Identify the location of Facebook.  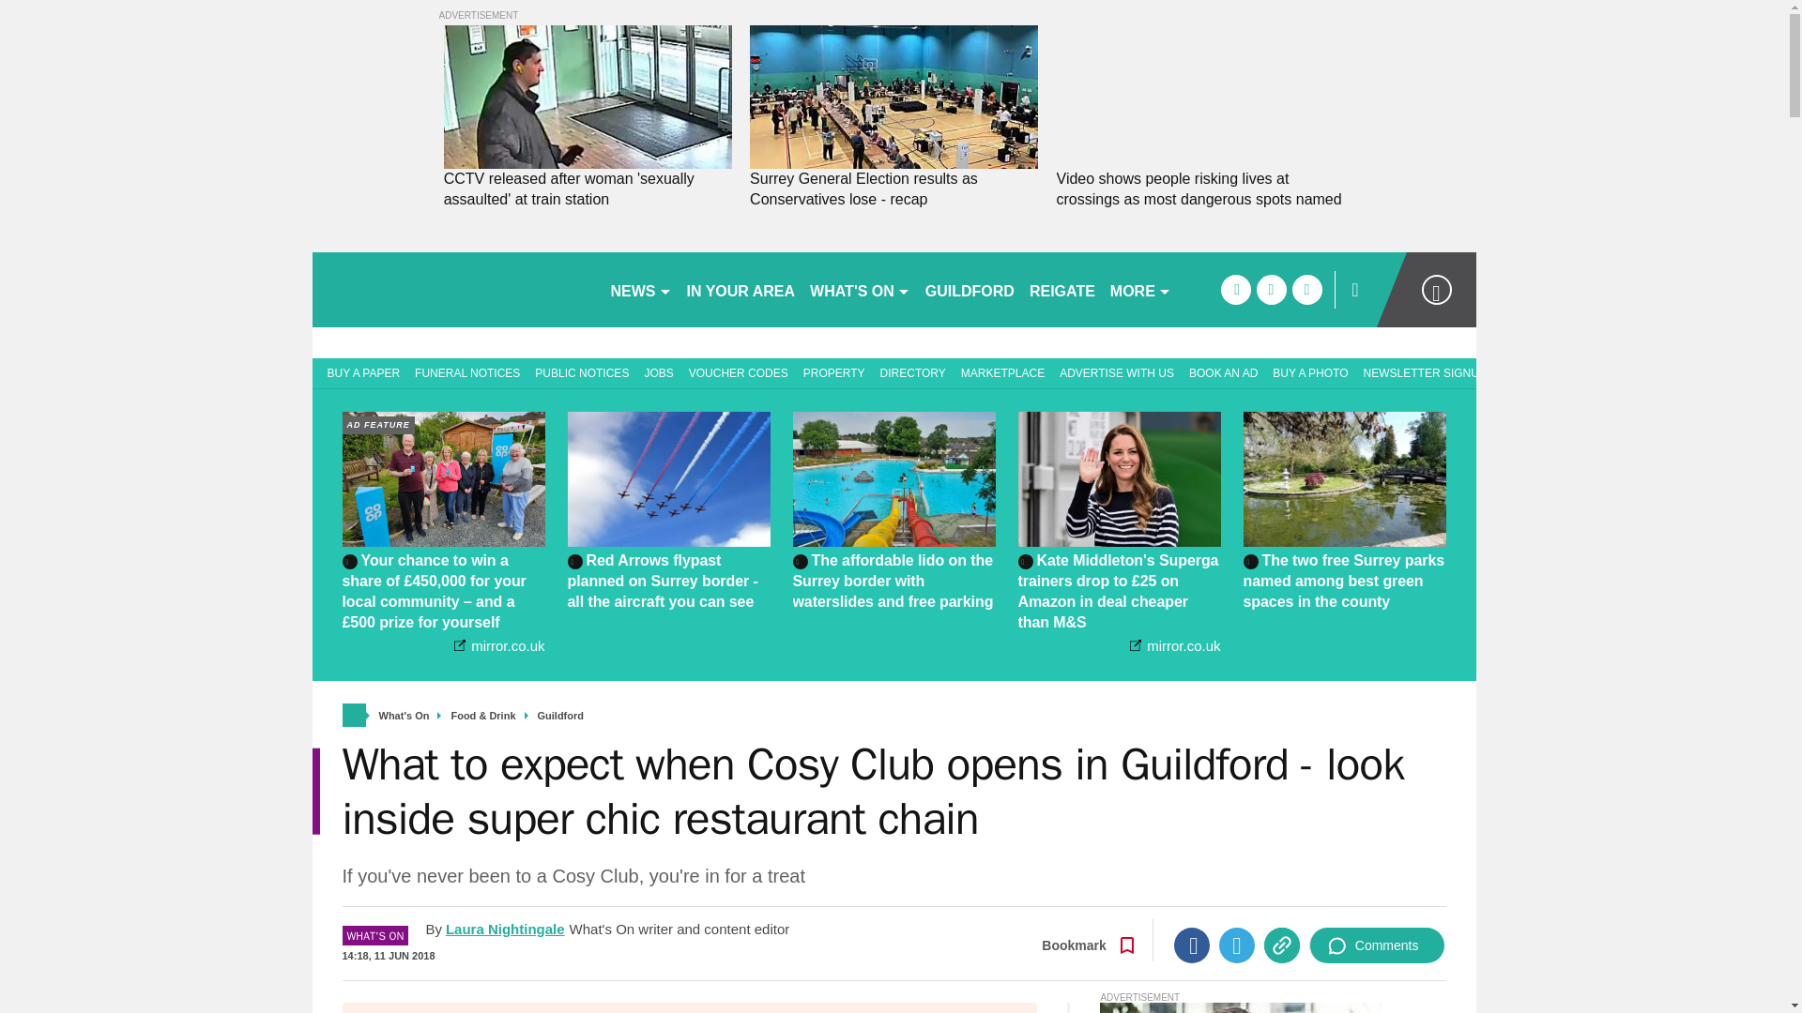
(1192, 945).